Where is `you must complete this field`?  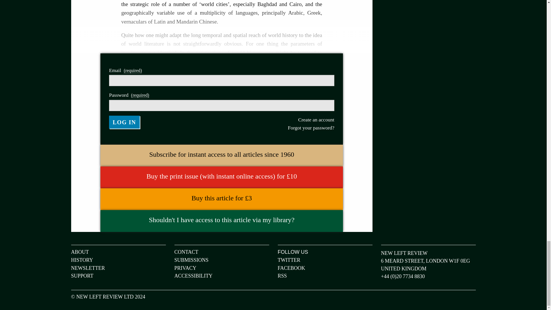 you must complete this field is located at coordinates (133, 70).